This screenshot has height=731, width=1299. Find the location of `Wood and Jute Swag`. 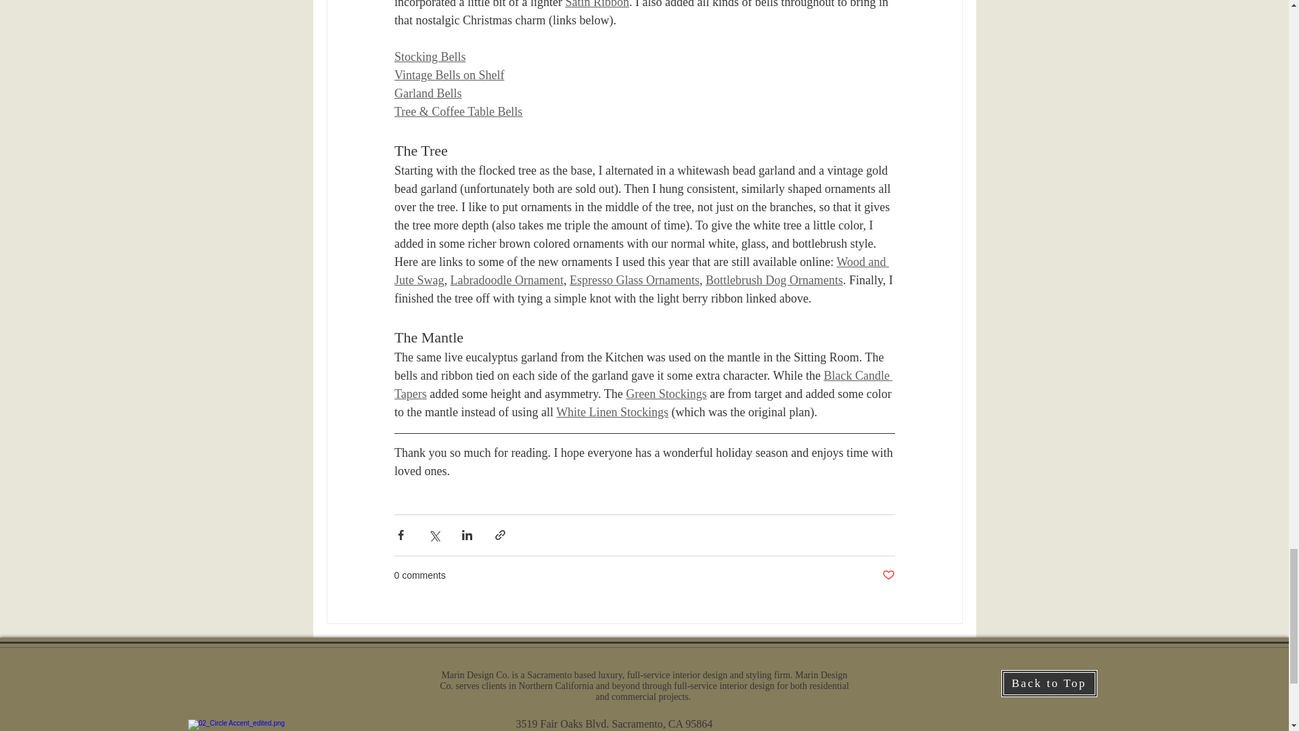

Wood and Jute Swag is located at coordinates (641, 271).